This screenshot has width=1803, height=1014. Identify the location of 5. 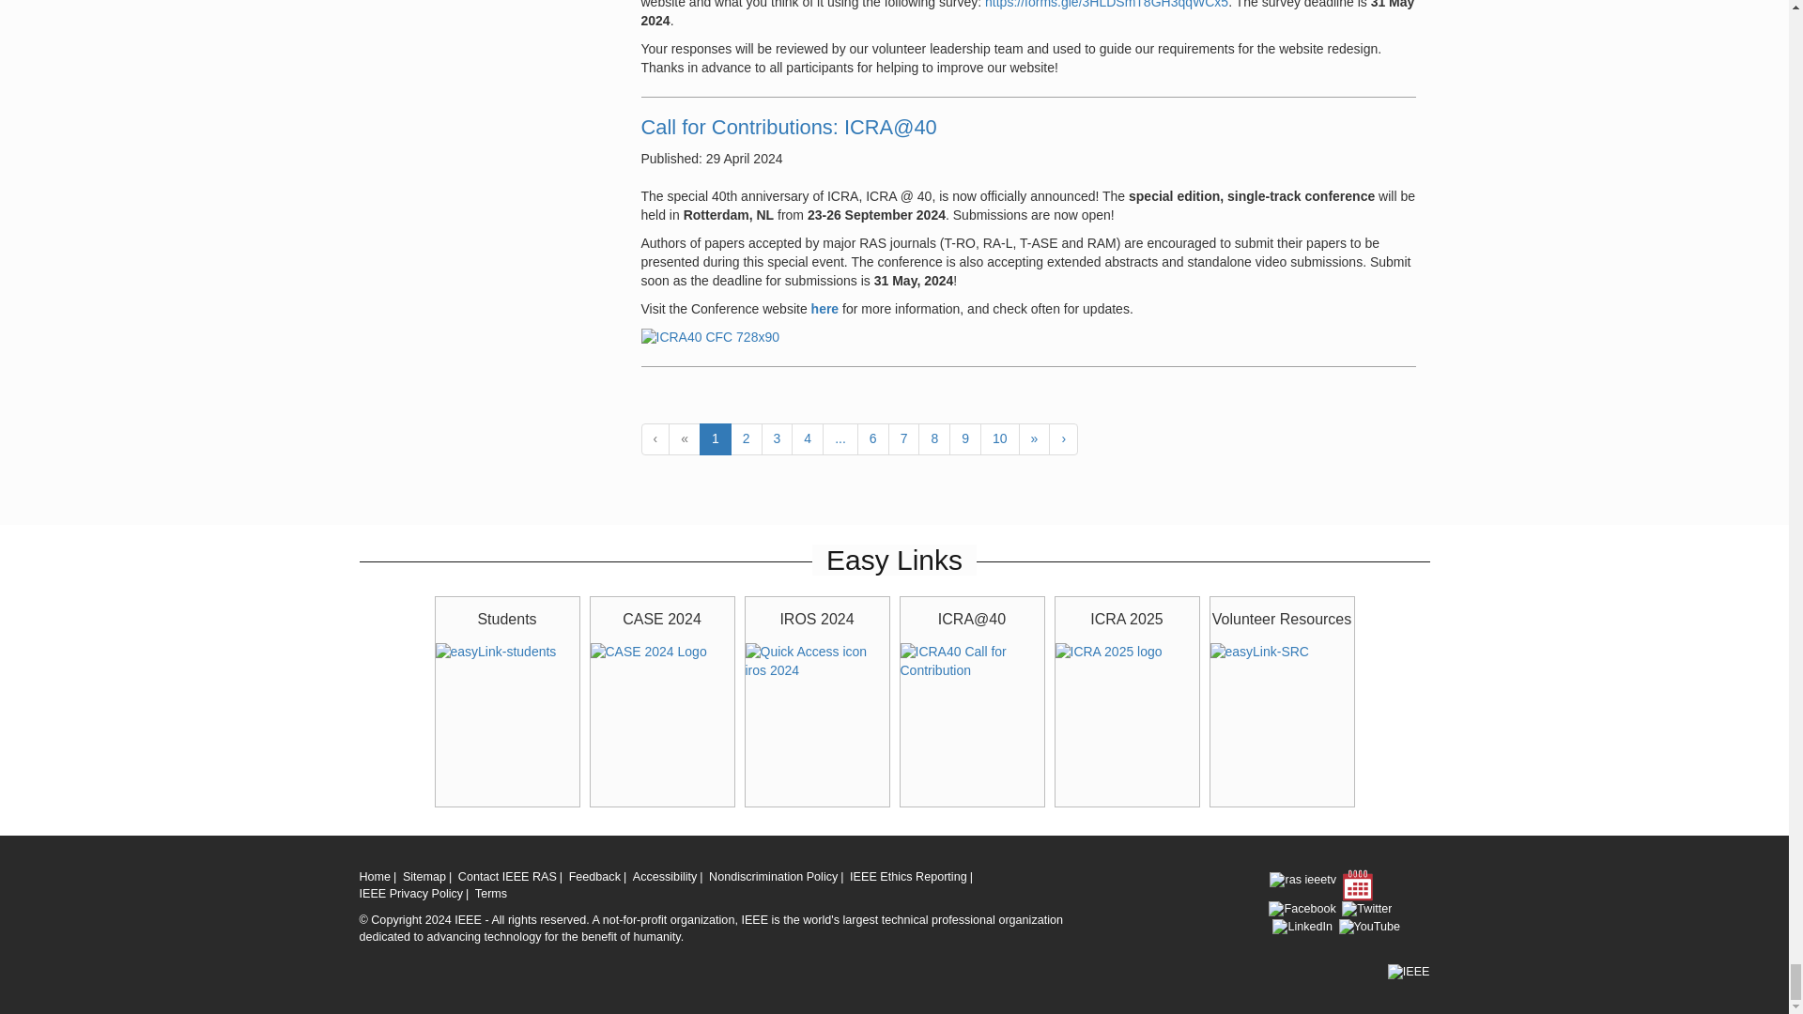
(840, 439).